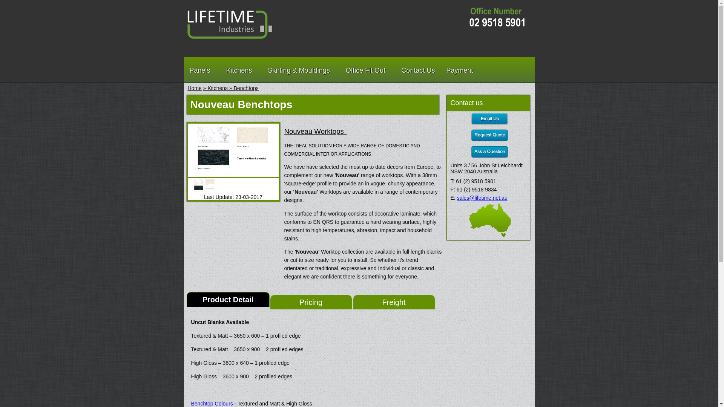  I want to click on Kitchens, so click(241, 70).